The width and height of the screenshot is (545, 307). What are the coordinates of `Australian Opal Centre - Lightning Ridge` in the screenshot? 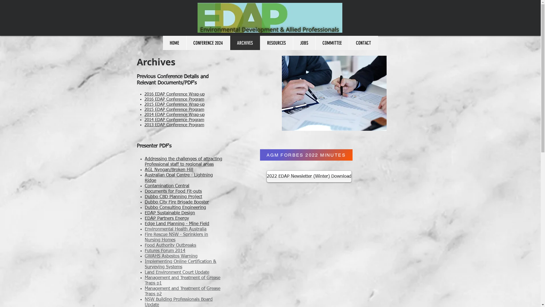 It's located at (179, 178).